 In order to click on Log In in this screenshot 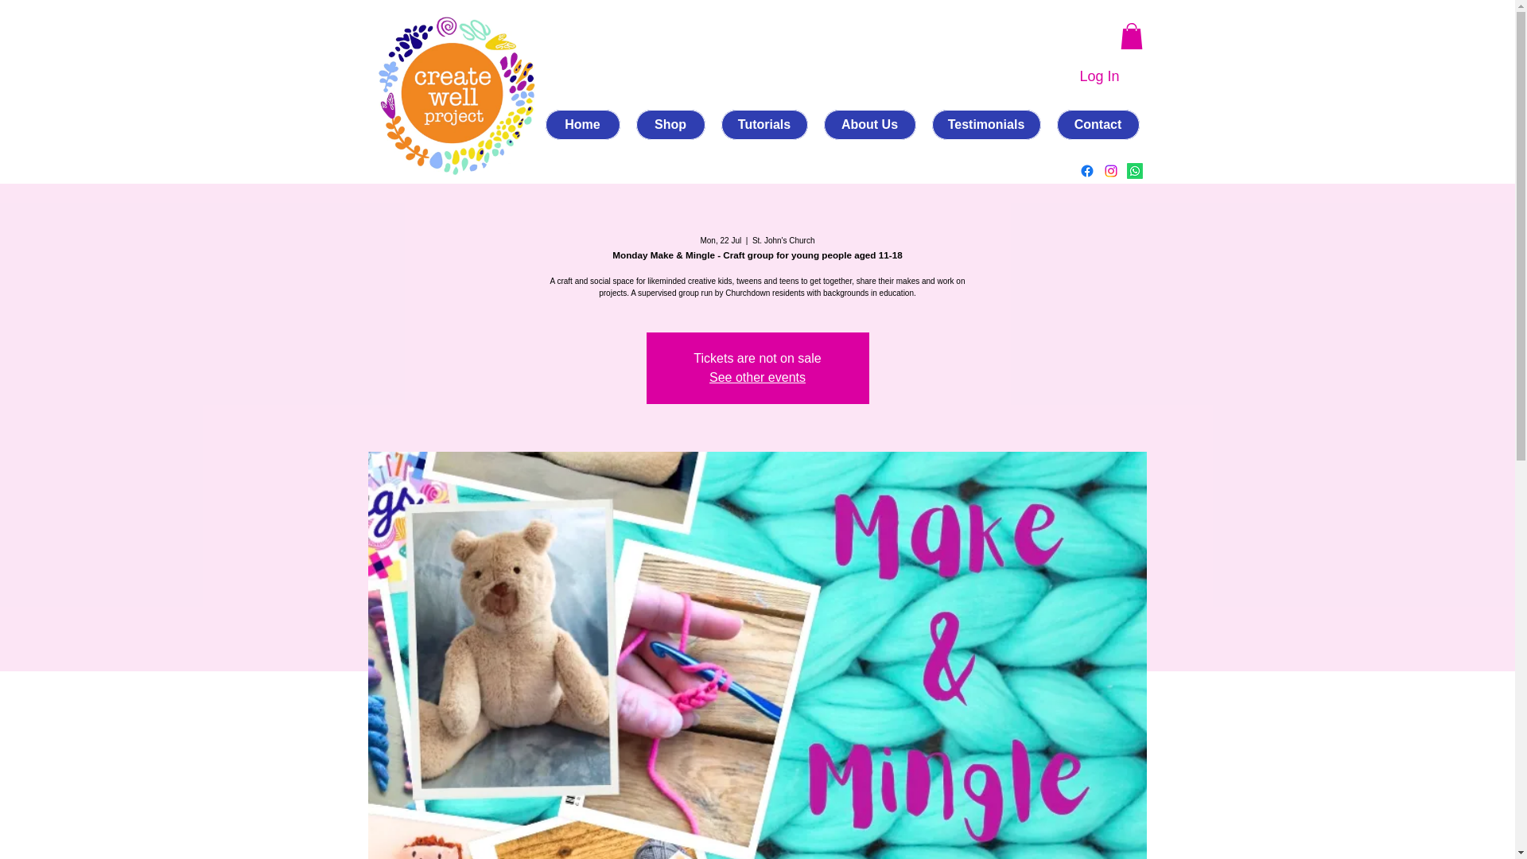, I will do `click(1098, 76)`.